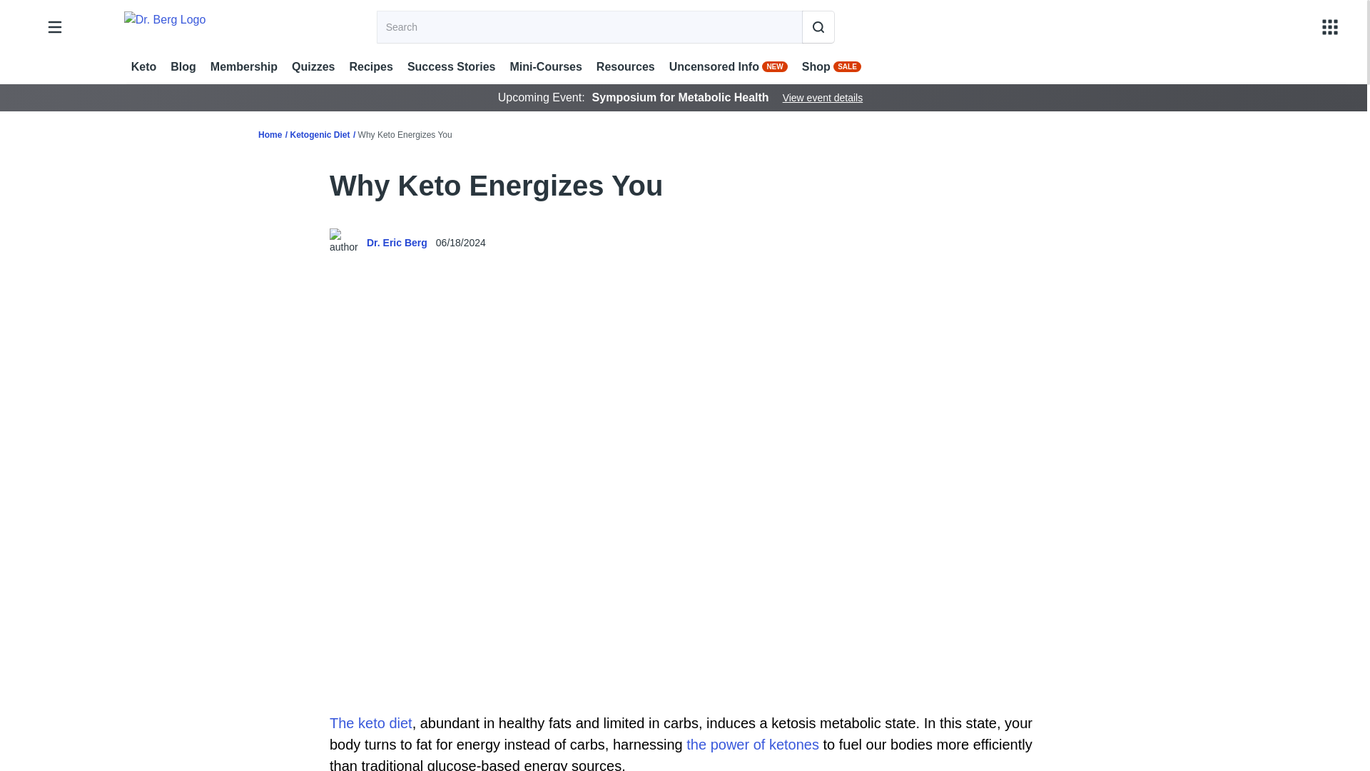 The height and width of the screenshot is (771, 1370). Describe the element at coordinates (313, 67) in the screenshot. I see `Quizzes` at that location.